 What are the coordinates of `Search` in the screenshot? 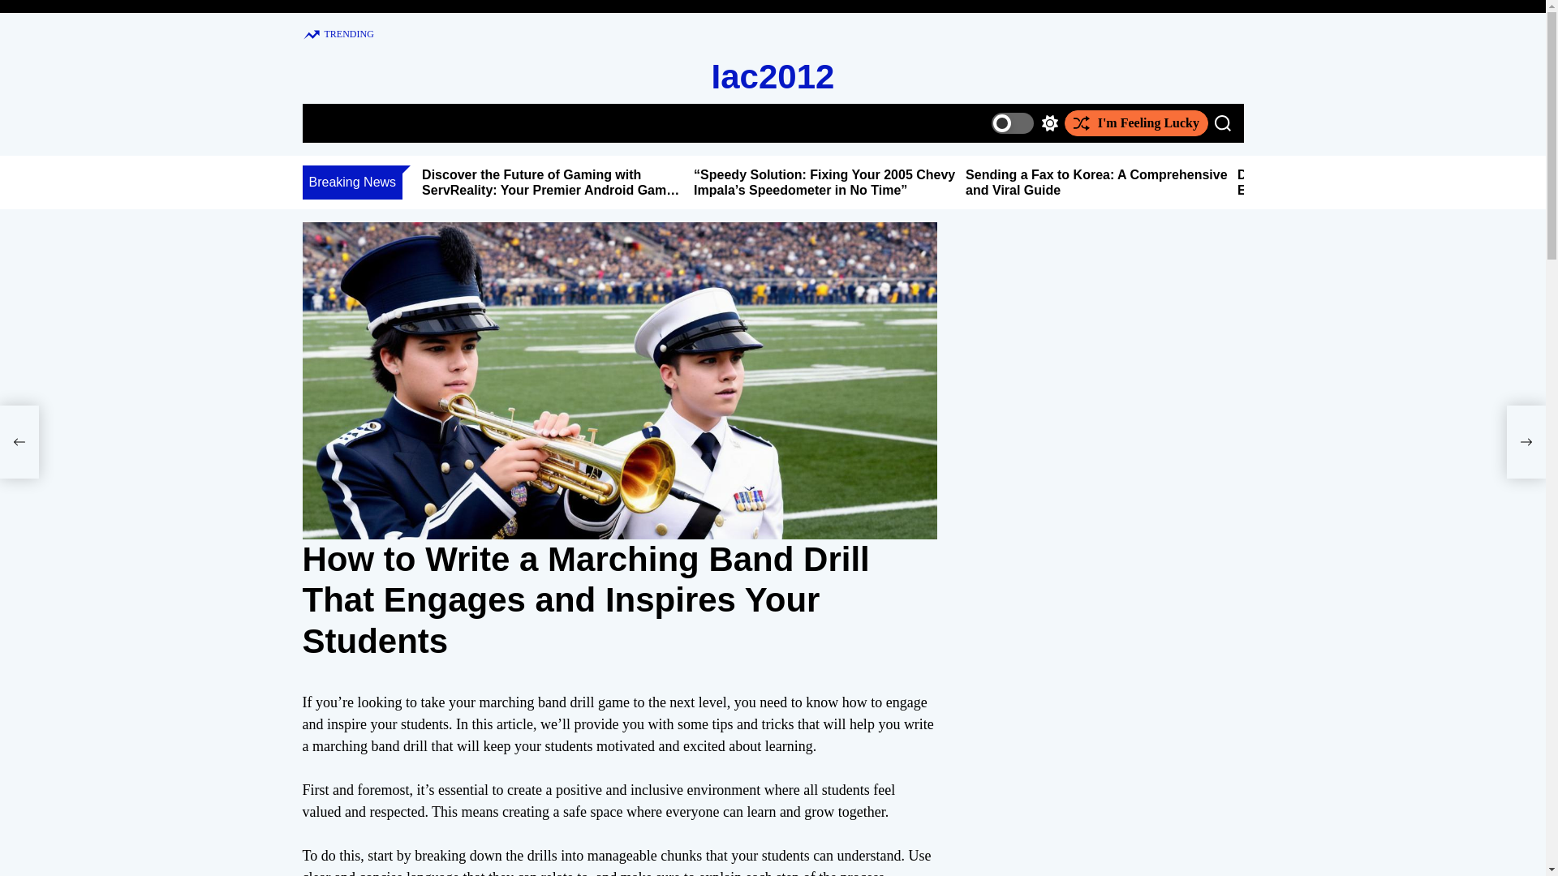 It's located at (1222, 123).